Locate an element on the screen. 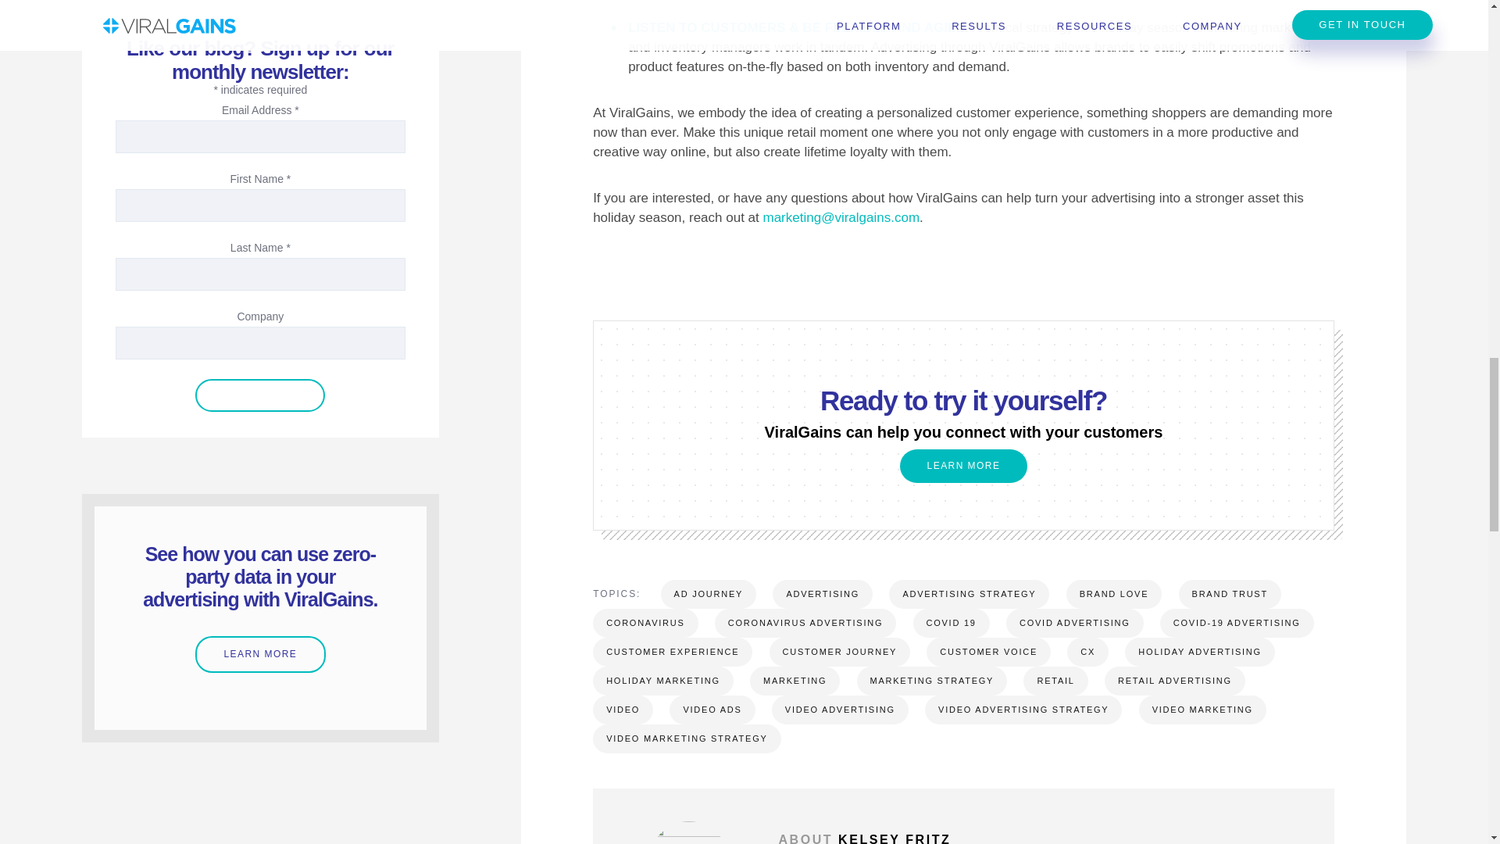 This screenshot has height=844, width=1500. Subscribe is located at coordinates (259, 395).